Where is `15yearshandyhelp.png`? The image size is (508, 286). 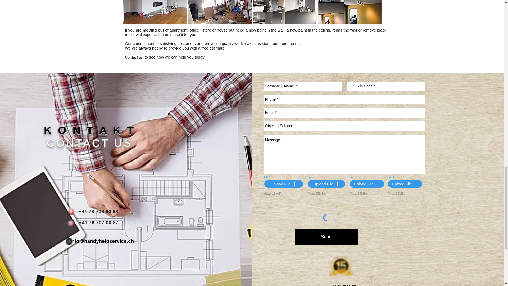 15yearshandyhelp.png is located at coordinates (341, 266).